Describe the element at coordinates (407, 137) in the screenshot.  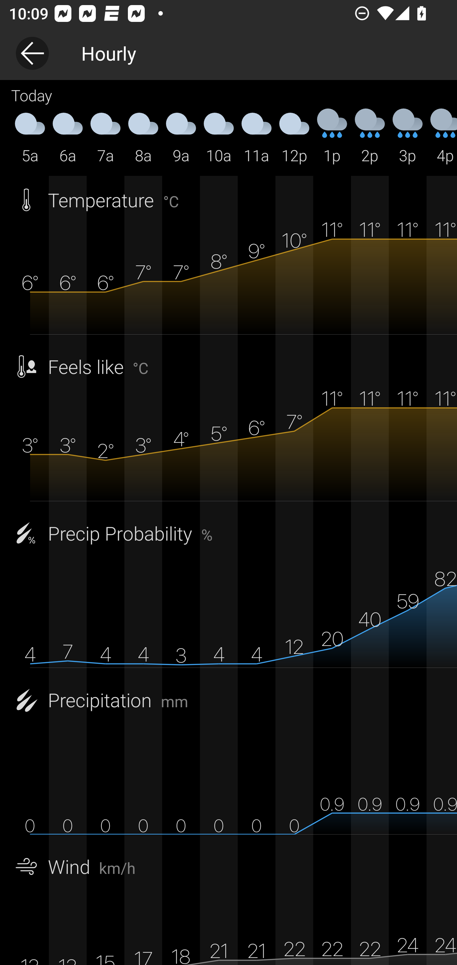
I see `3p` at that location.